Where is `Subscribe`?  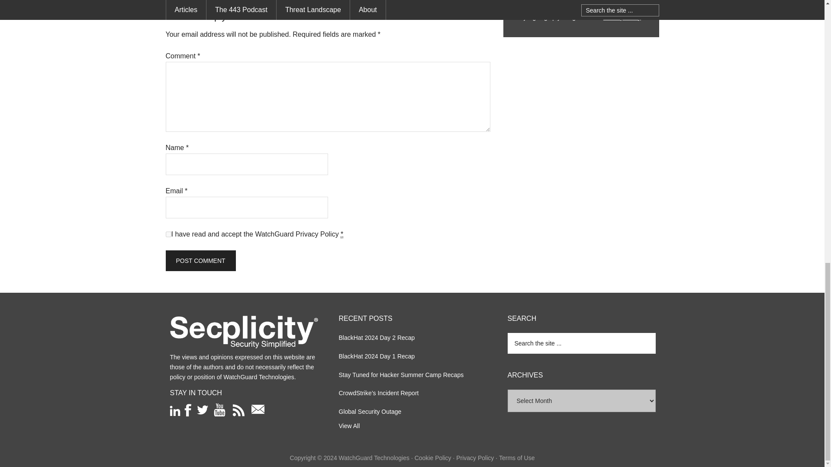
Subscribe is located at coordinates (581, 1).